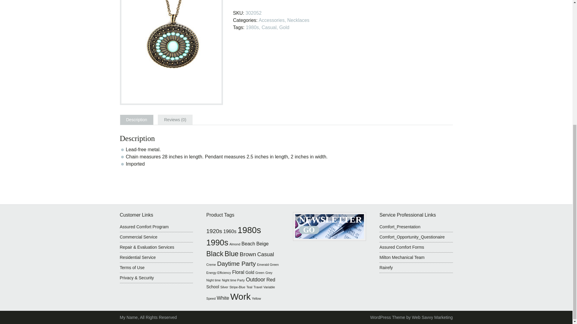 The width and height of the screenshot is (577, 324). Describe the element at coordinates (252, 28) in the screenshot. I see `1980s` at that location.